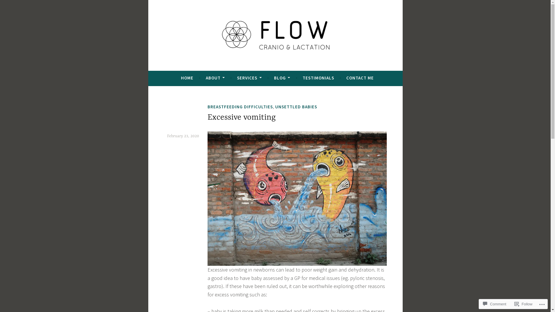  What do you see at coordinates (319, 78) in the screenshot?
I see `TESTIMONIALS` at bounding box center [319, 78].